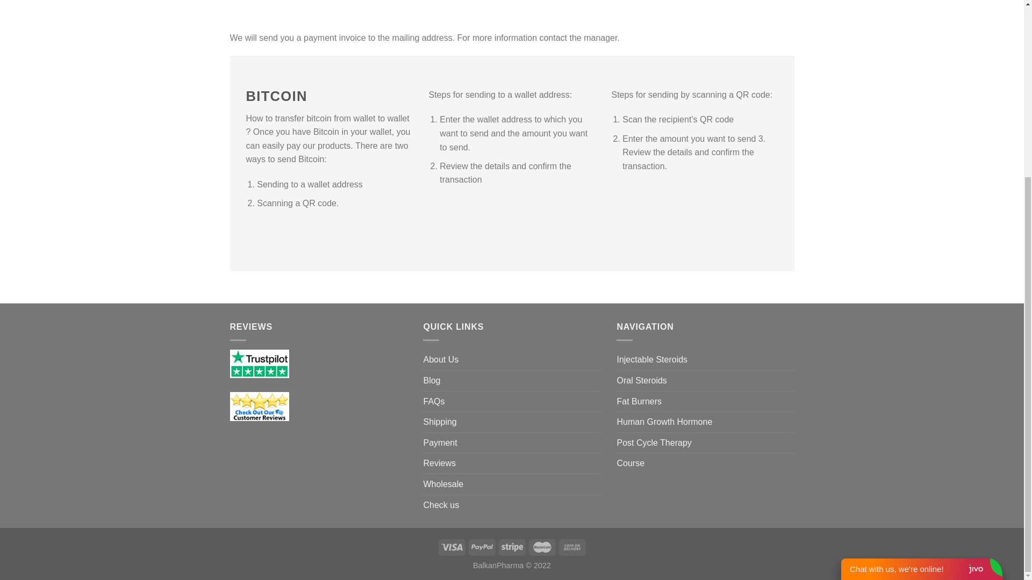 This screenshot has width=1032, height=580. I want to click on Course, so click(630, 463).